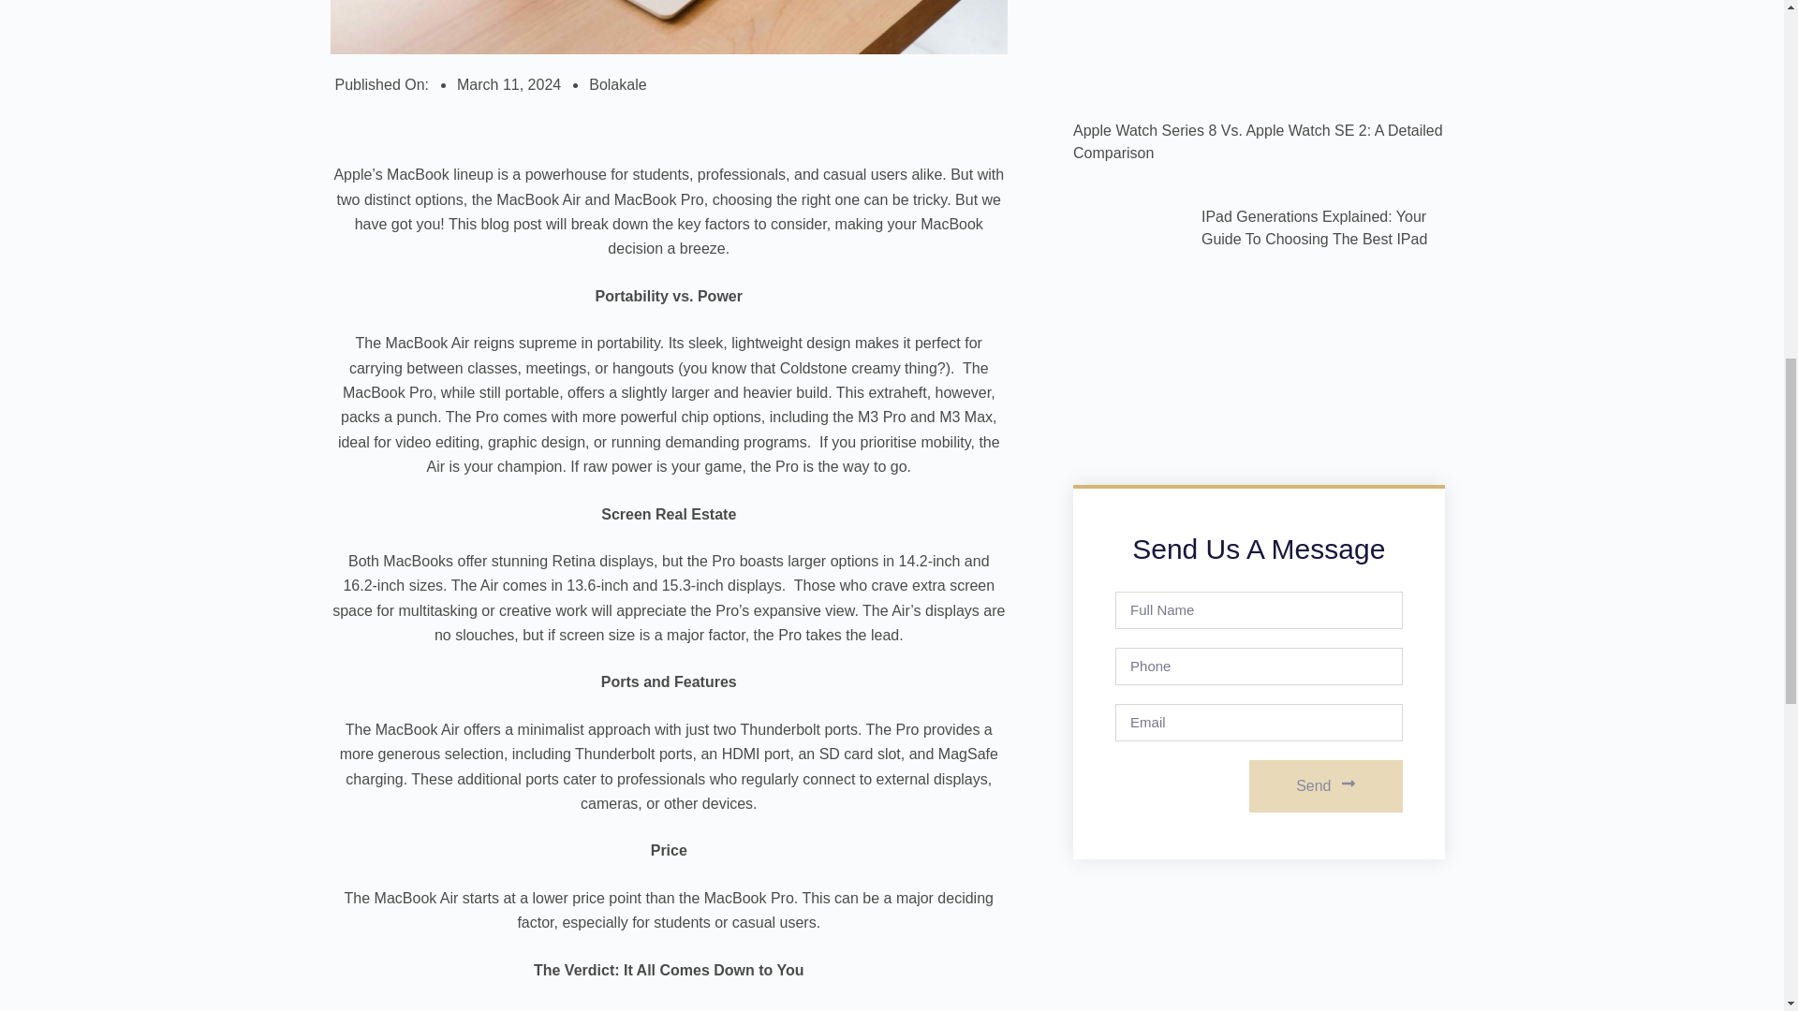  Describe the element at coordinates (508, 84) in the screenshot. I see `March 11, 2024` at that location.